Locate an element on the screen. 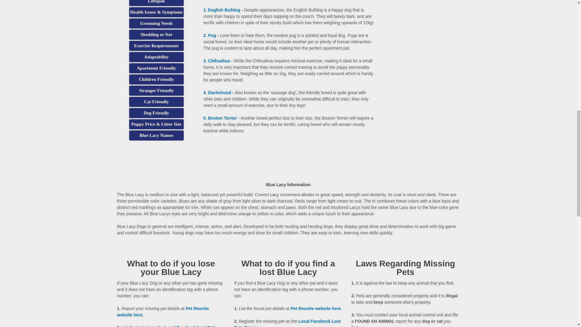  Do Blue Lacy Dogs need lots of exercise? is located at coordinates (156, 46).